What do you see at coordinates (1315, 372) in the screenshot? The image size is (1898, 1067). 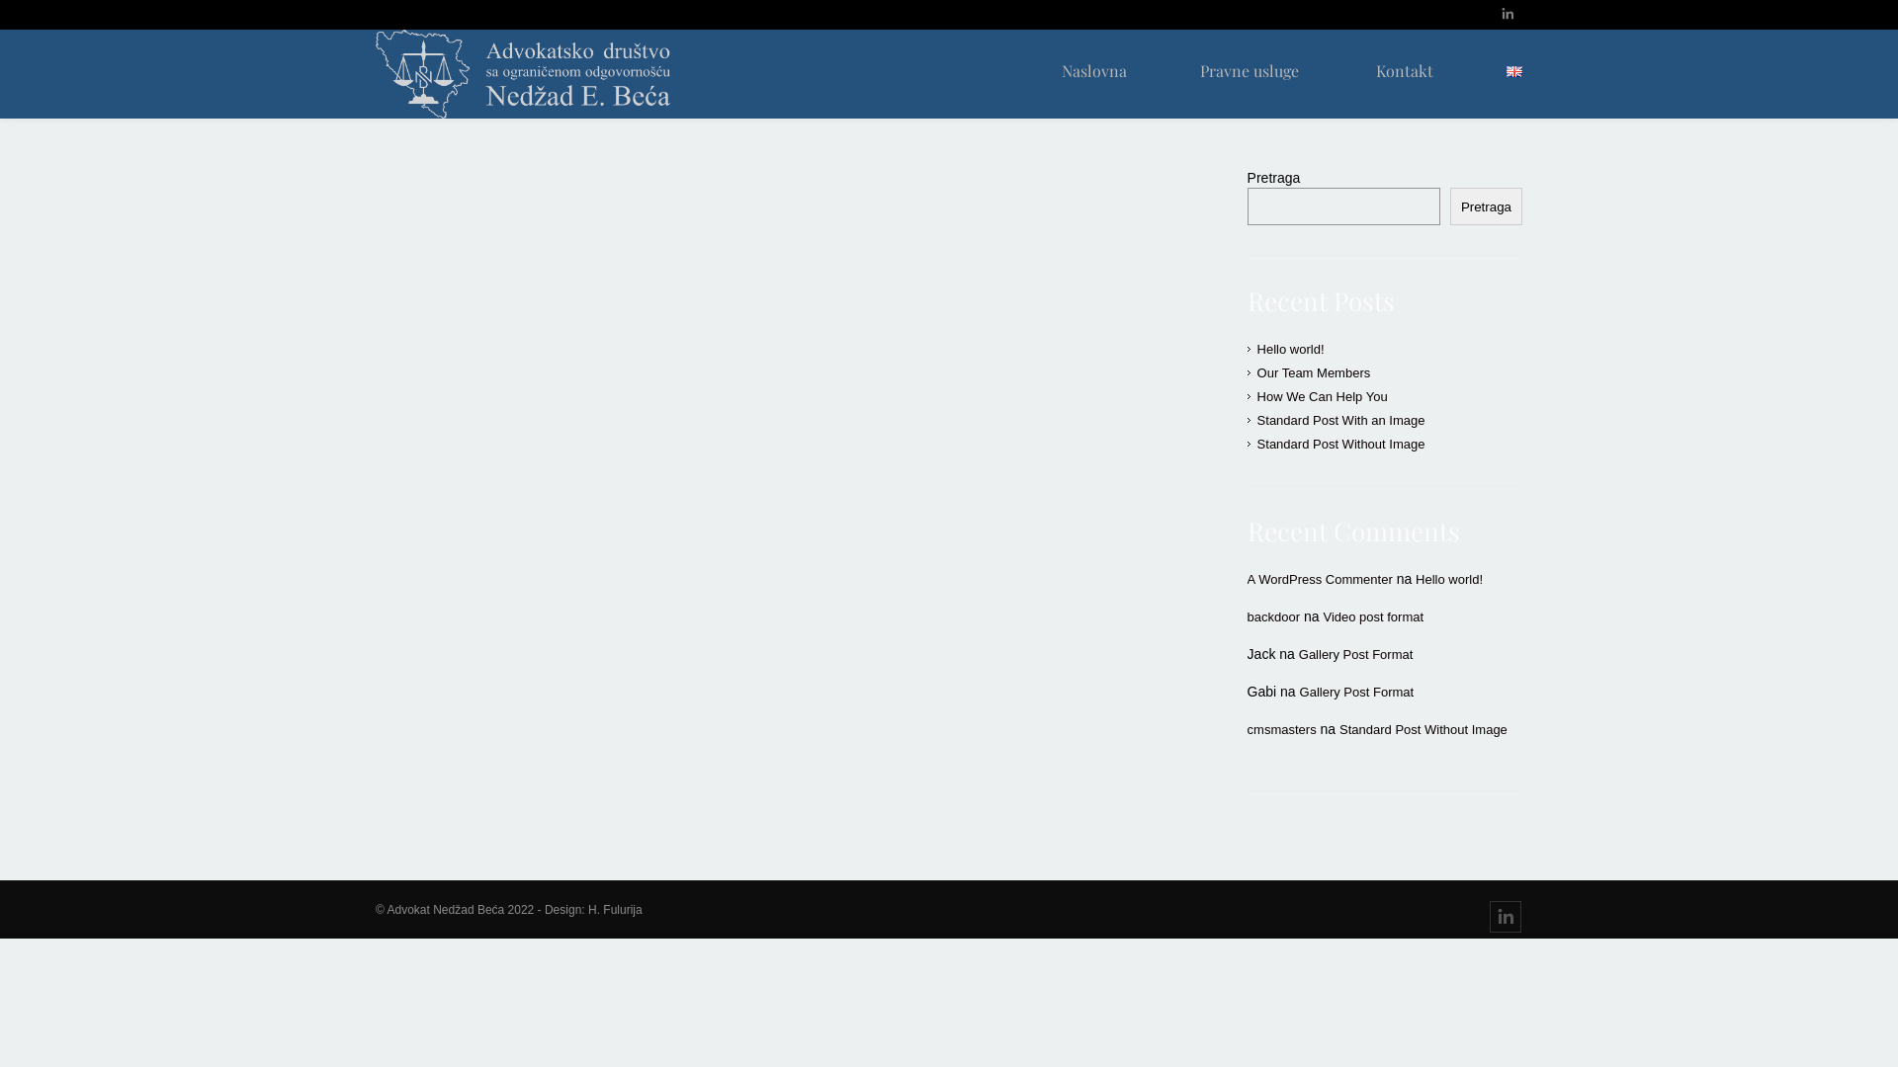 I see `Our Team Members` at bounding box center [1315, 372].